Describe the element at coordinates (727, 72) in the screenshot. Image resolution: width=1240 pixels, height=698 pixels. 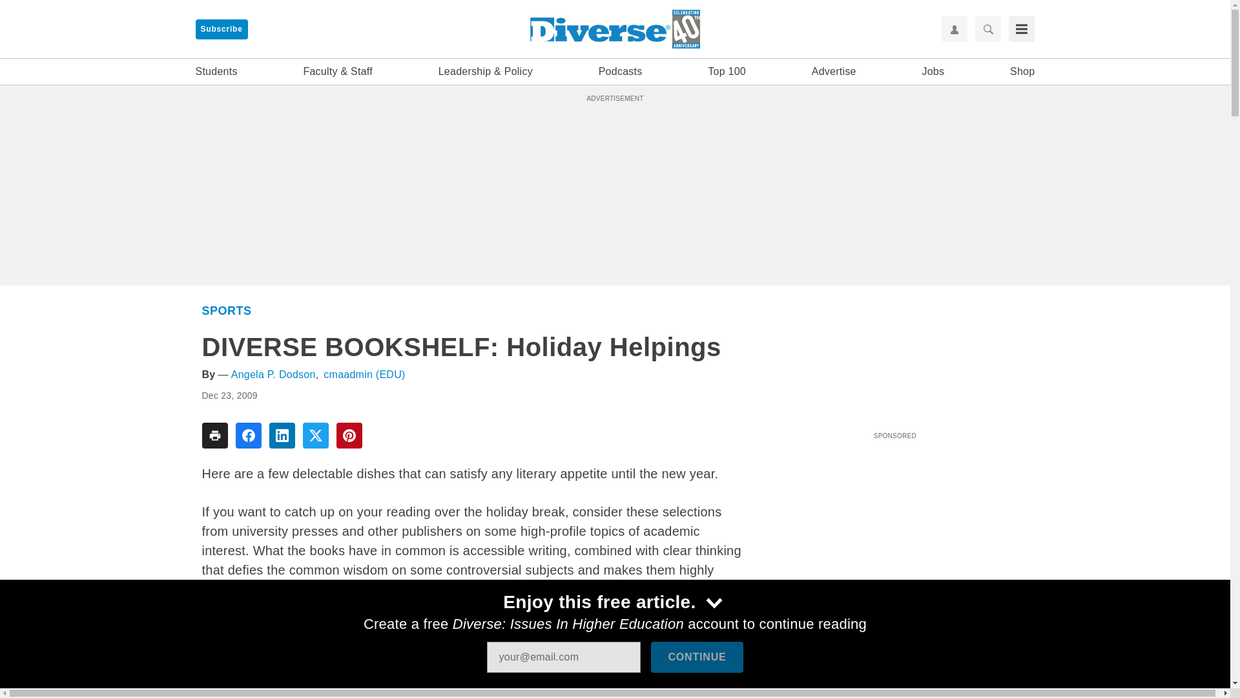
I see `Top 100` at that location.